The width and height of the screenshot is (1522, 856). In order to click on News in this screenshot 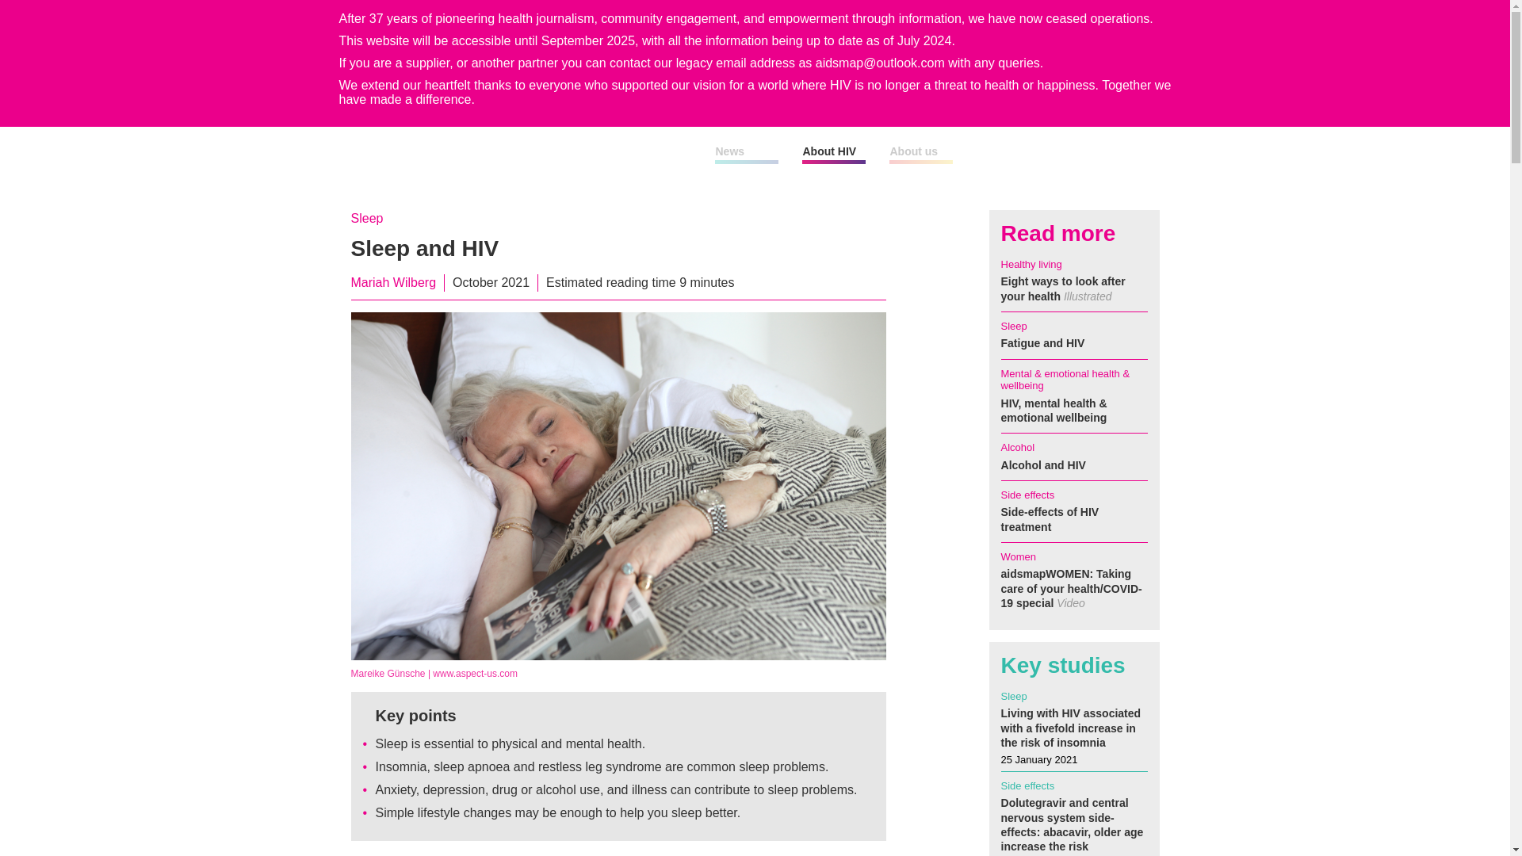, I will do `click(729, 151)`.